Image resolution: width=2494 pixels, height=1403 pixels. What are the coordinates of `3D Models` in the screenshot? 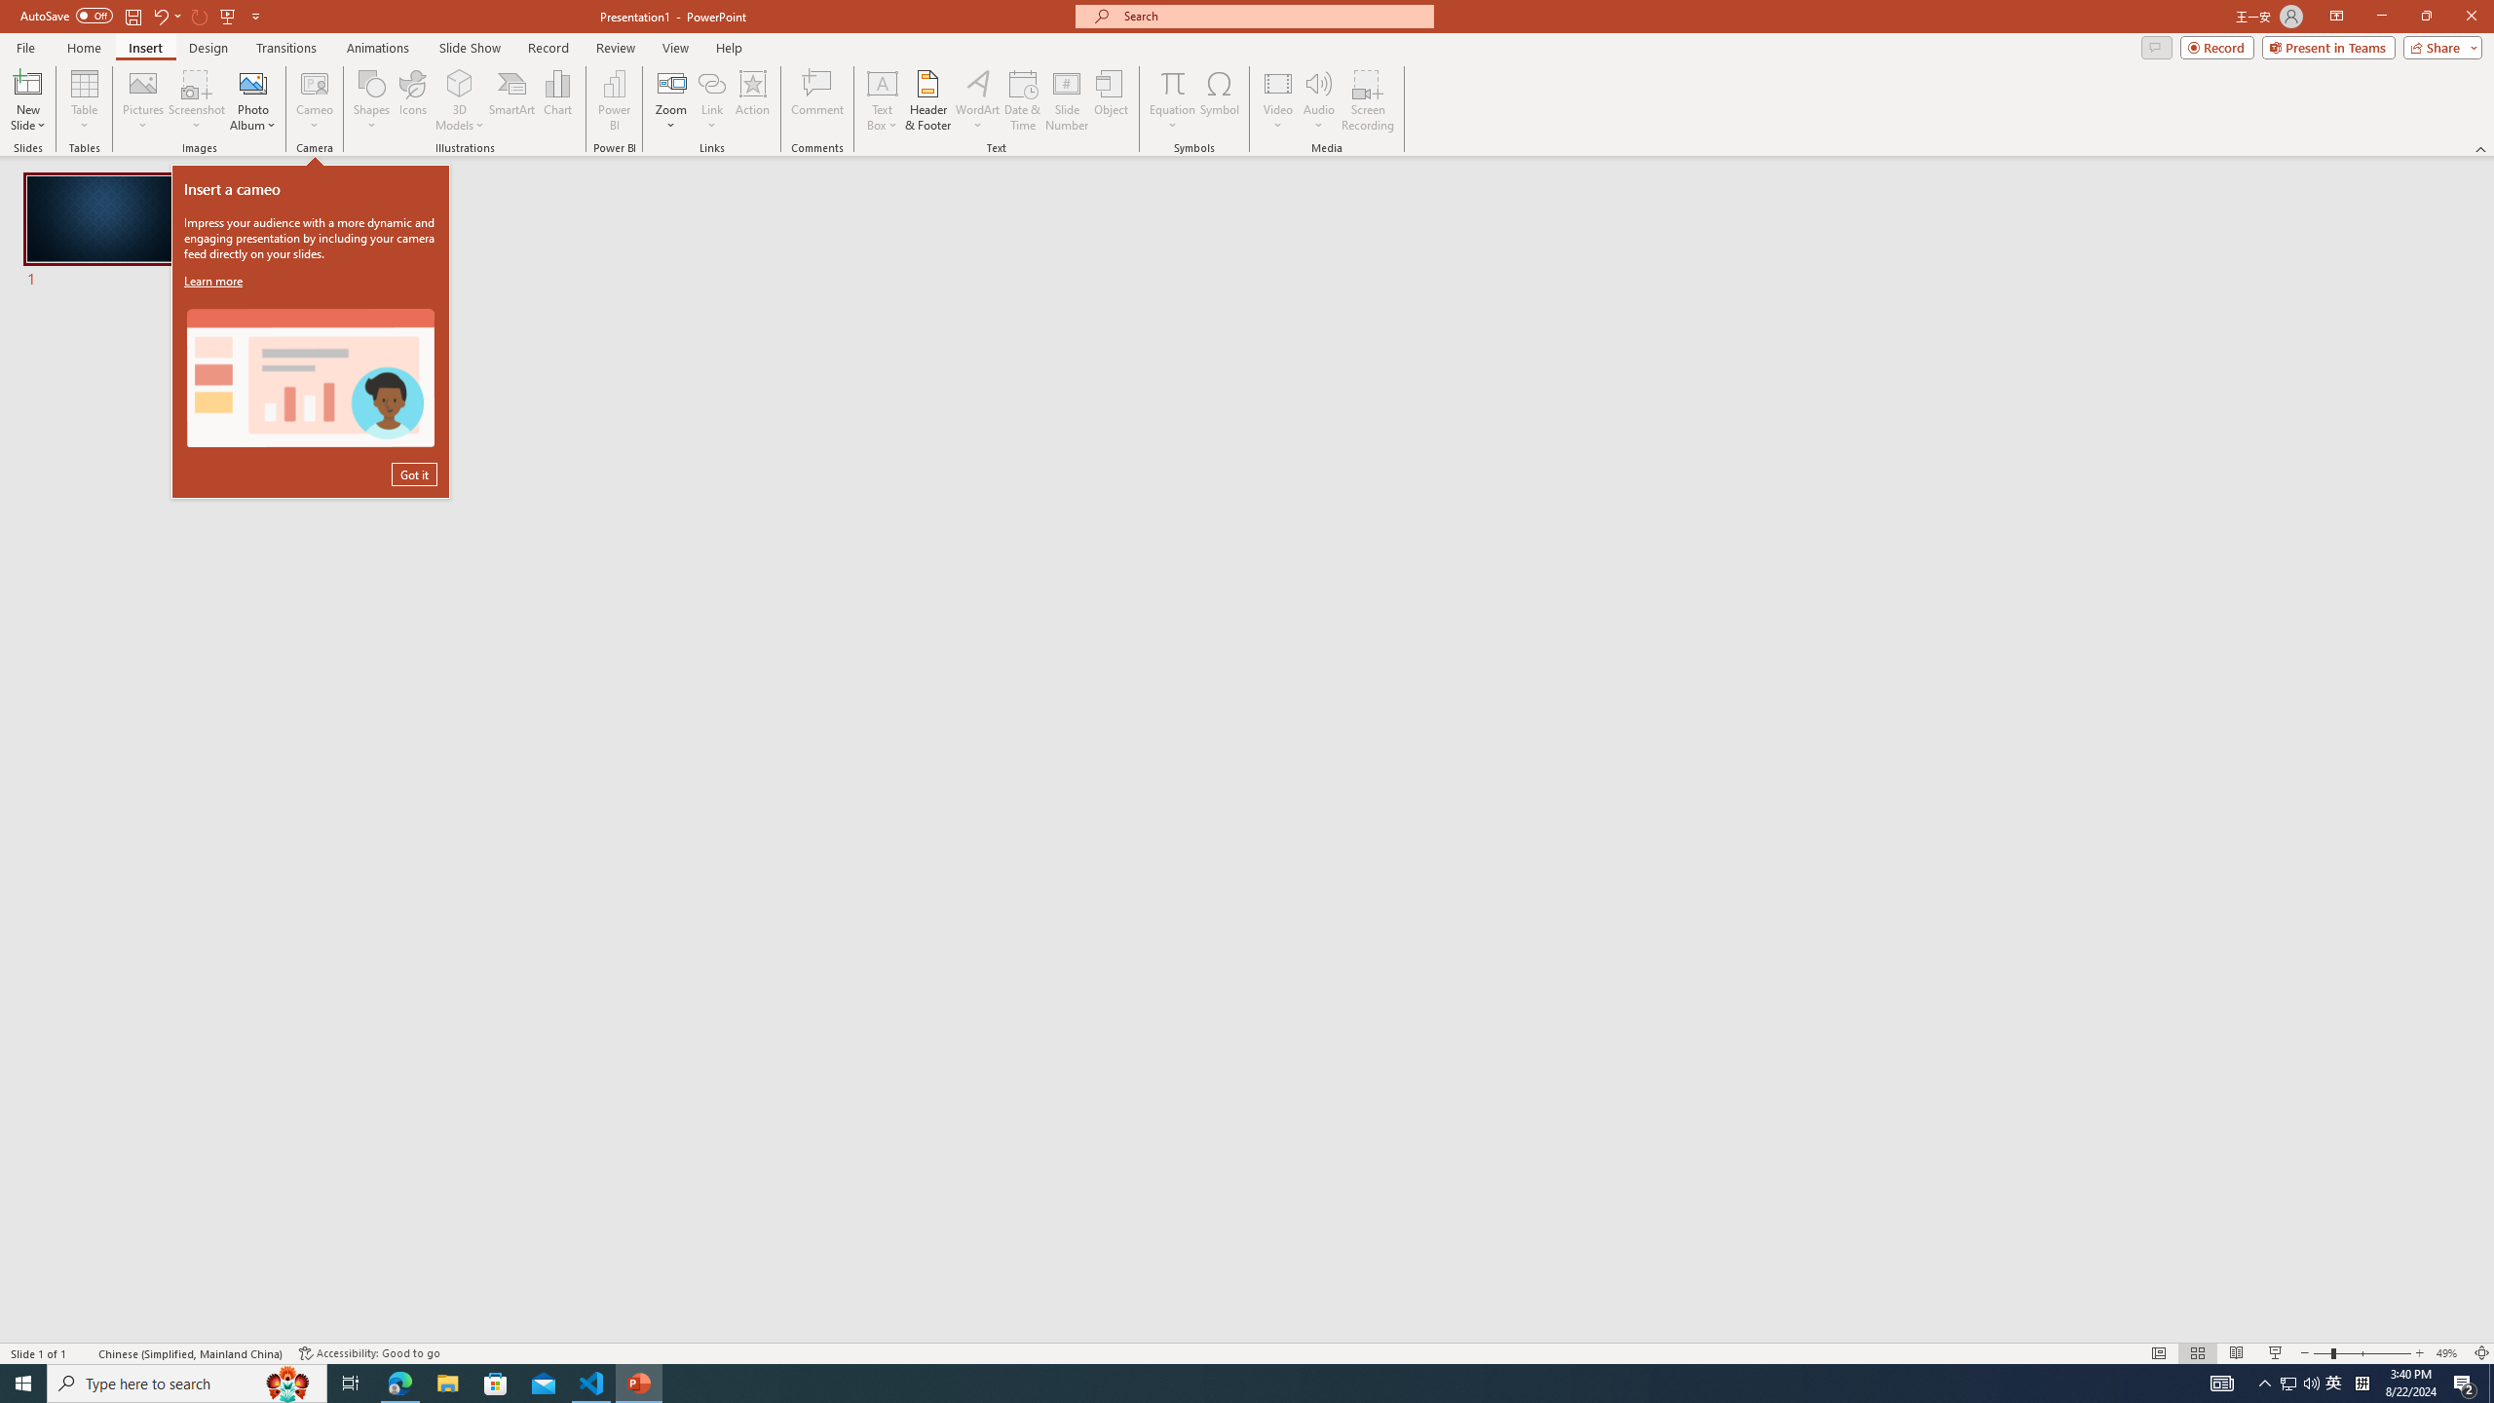 It's located at (460, 100).